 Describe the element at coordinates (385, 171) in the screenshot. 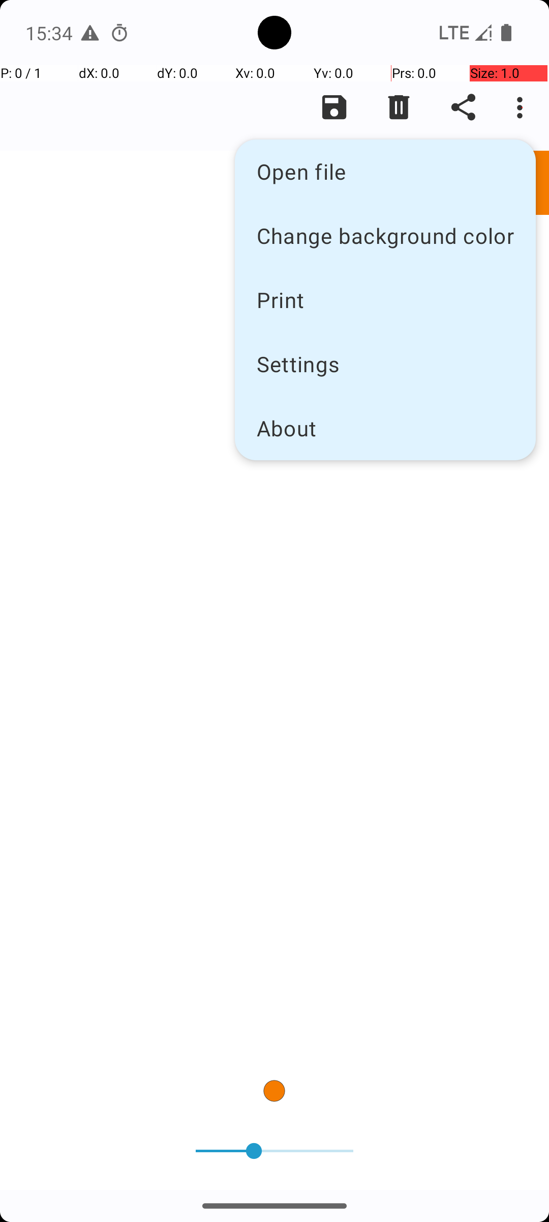

I see `Open file` at that location.